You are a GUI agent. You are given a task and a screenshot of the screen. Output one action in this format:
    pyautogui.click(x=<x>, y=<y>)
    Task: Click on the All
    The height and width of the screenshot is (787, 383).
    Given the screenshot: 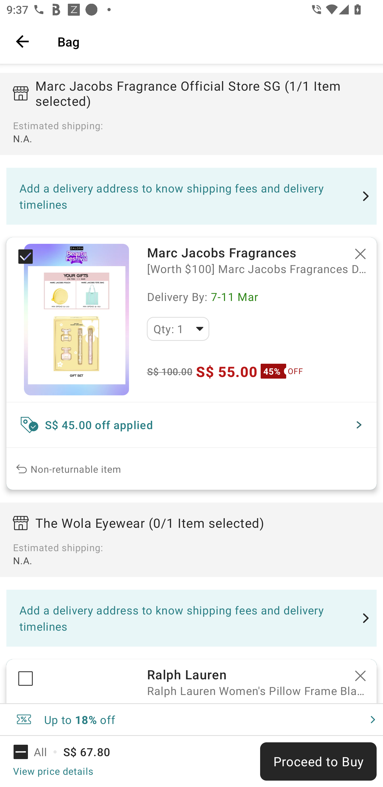 What is the action you would take?
    pyautogui.click(x=36, y=752)
    